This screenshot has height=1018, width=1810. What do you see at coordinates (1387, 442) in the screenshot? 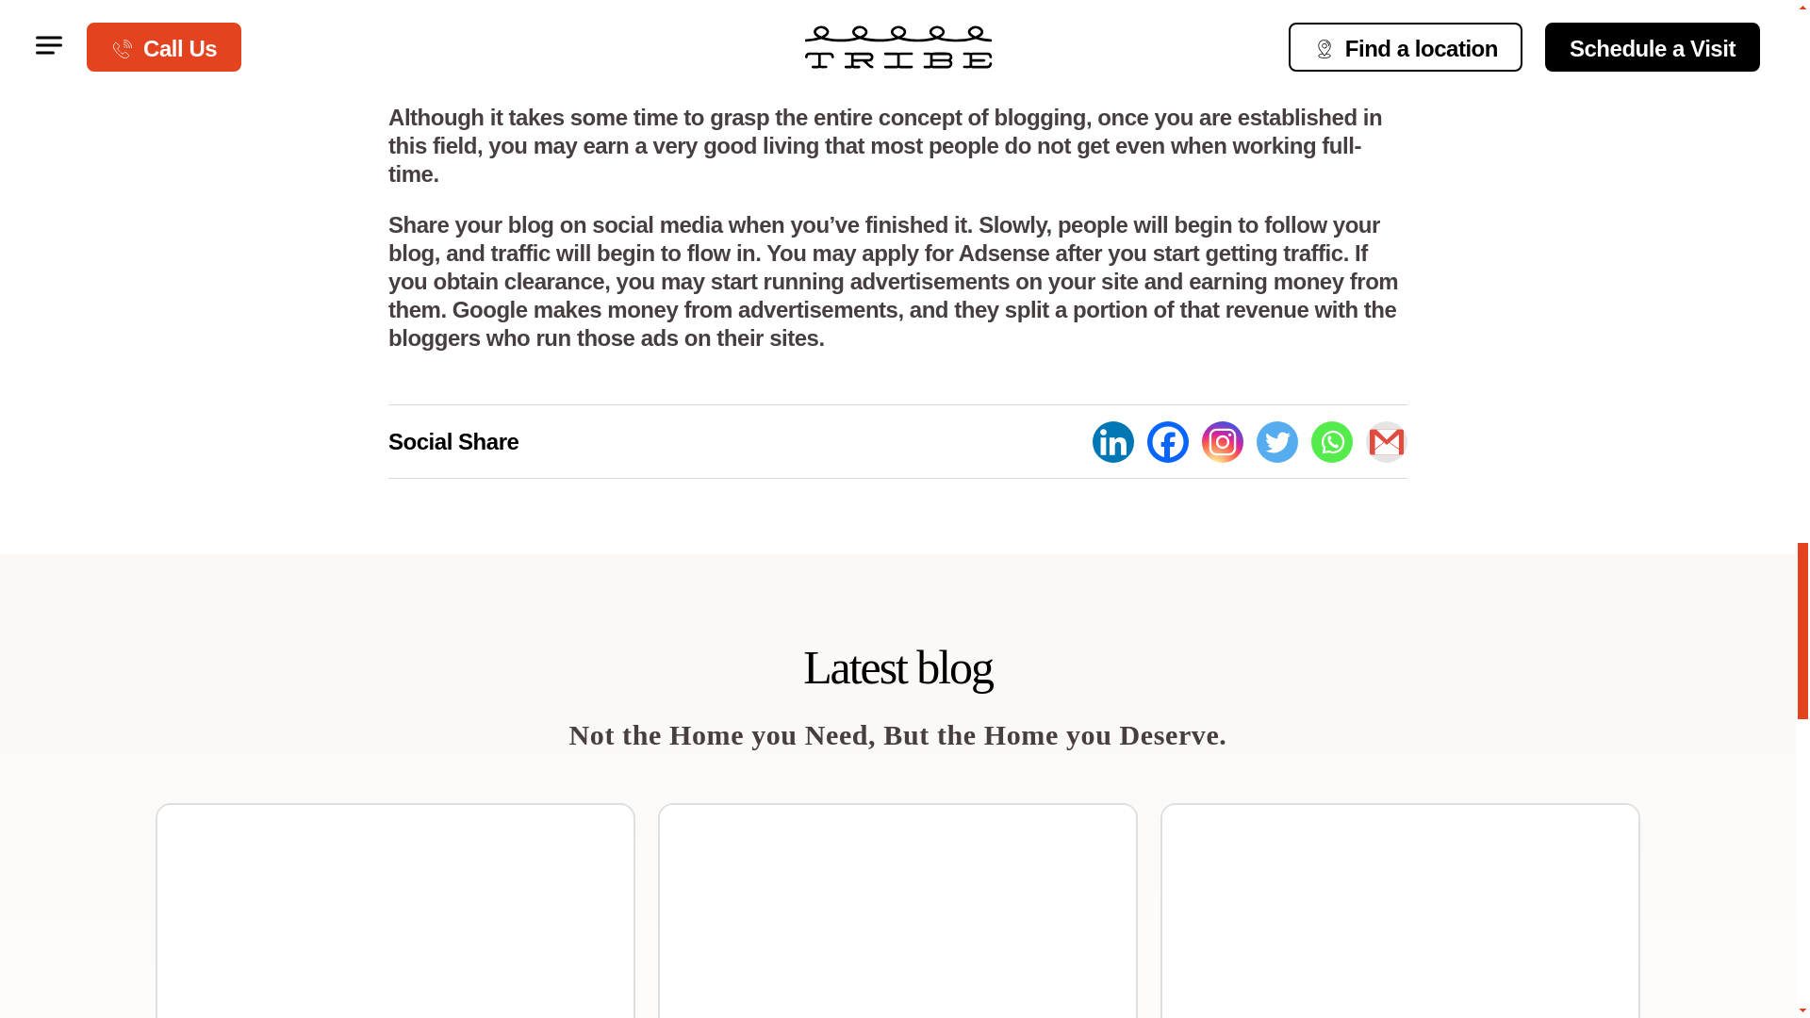
I see `Google Gmail` at bounding box center [1387, 442].